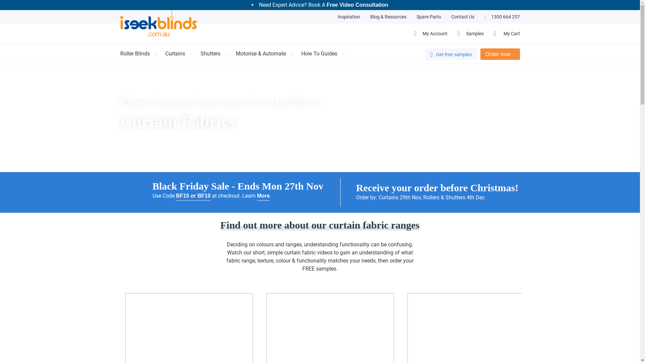 The width and height of the screenshot is (645, 363). Describe the element at coordinates (507, 34) in the screenshot. I see `My Cart` at that location.